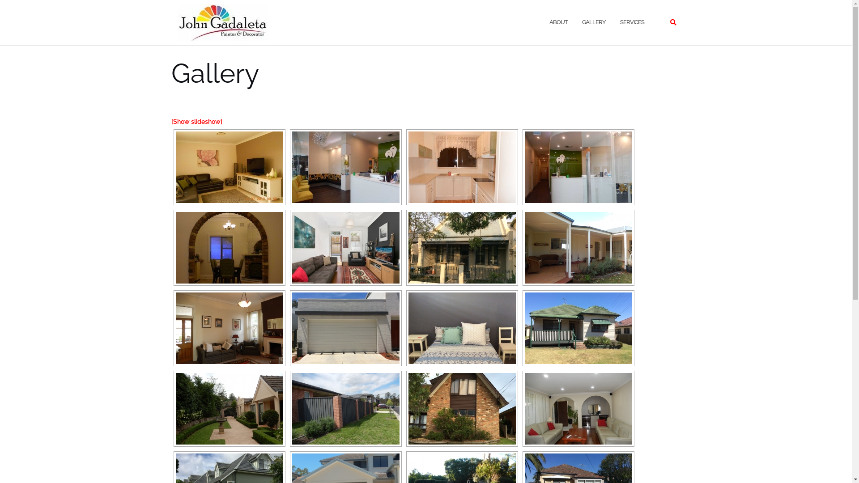  Describe the element at coordinates (462, 328) in the screenshot. I see `Blacktown-Job-017` at that location.